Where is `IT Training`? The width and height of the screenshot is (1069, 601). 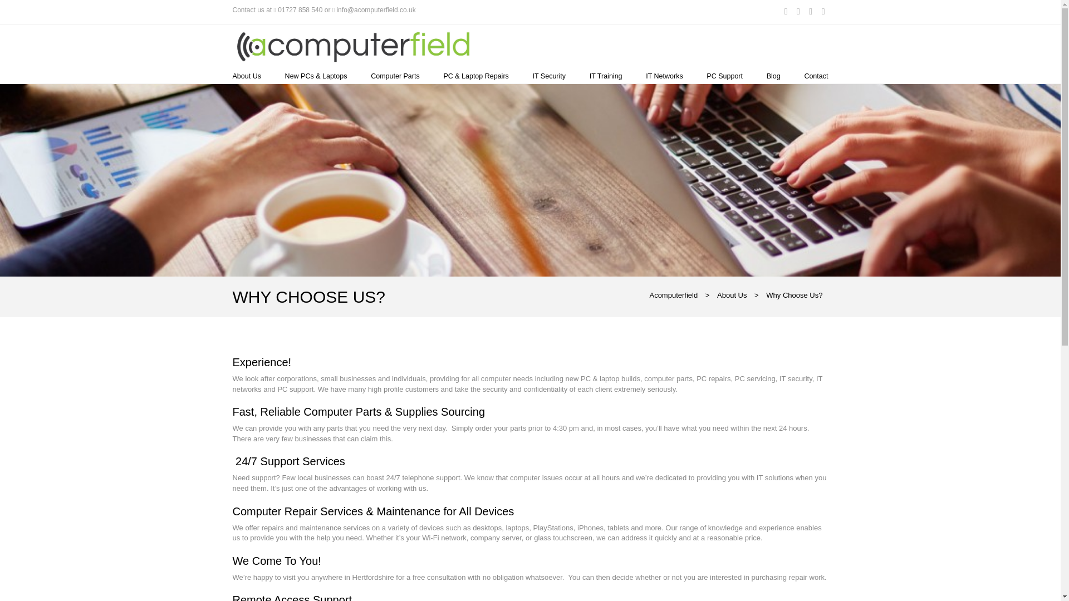
IT Training is located at coordinates (606, 76).